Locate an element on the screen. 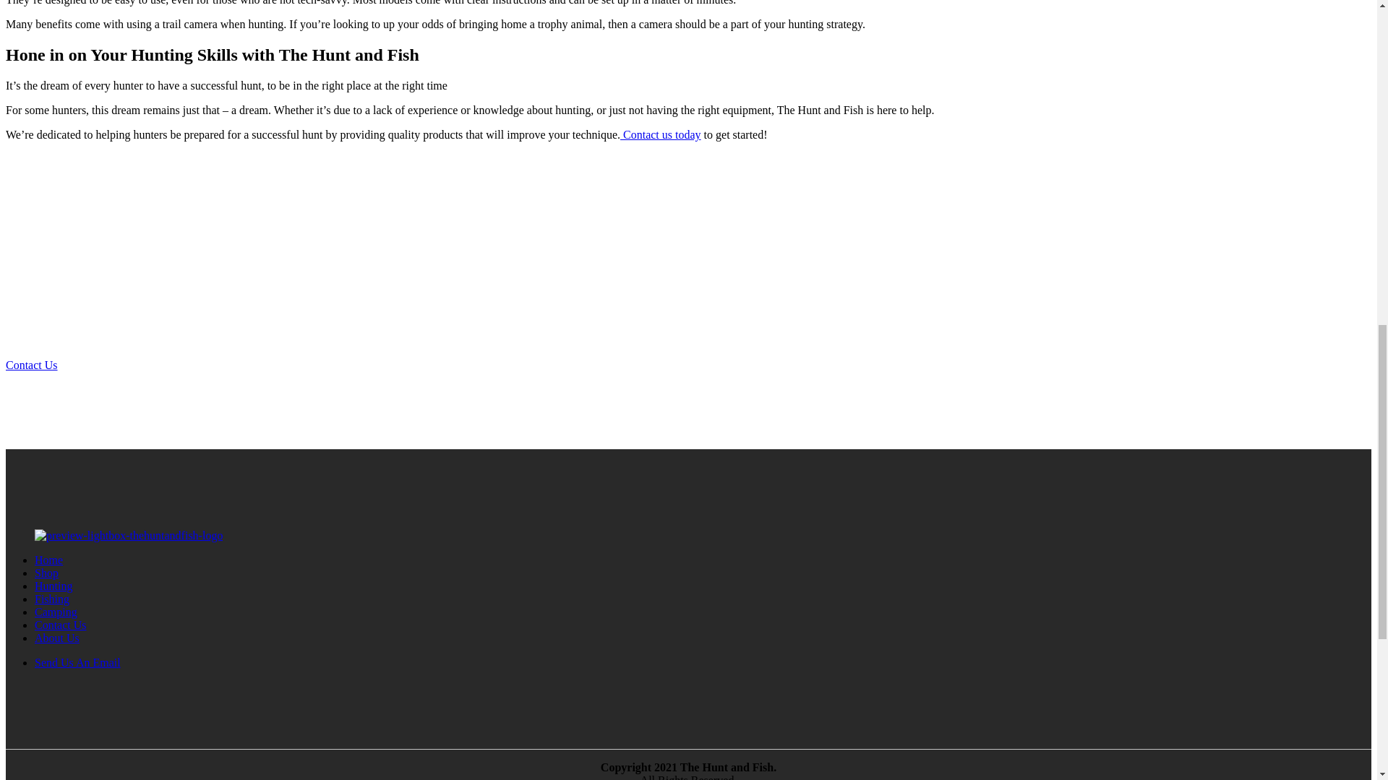 Image resolution: width=1388 pixels, height=780 pixels. Contact Us is located at coordinates (61, 625).